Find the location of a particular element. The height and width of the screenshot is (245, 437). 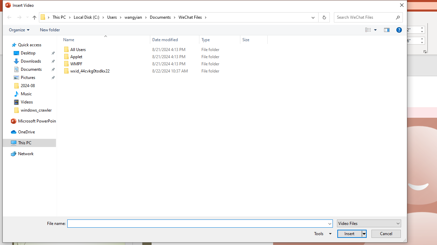

Tools is located at coordinates (322, 233).